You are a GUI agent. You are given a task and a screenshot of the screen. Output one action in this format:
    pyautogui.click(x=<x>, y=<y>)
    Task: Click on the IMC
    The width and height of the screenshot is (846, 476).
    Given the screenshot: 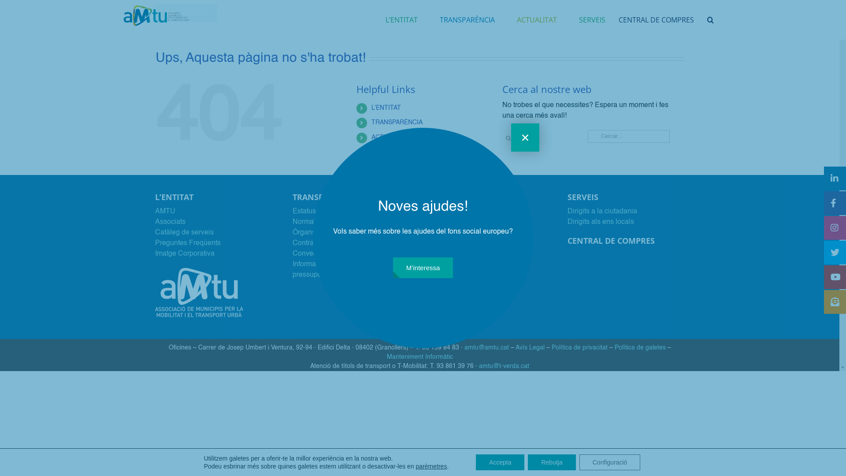 What is the action you would take?
    pyautogui.click(x=436, y=222)
    